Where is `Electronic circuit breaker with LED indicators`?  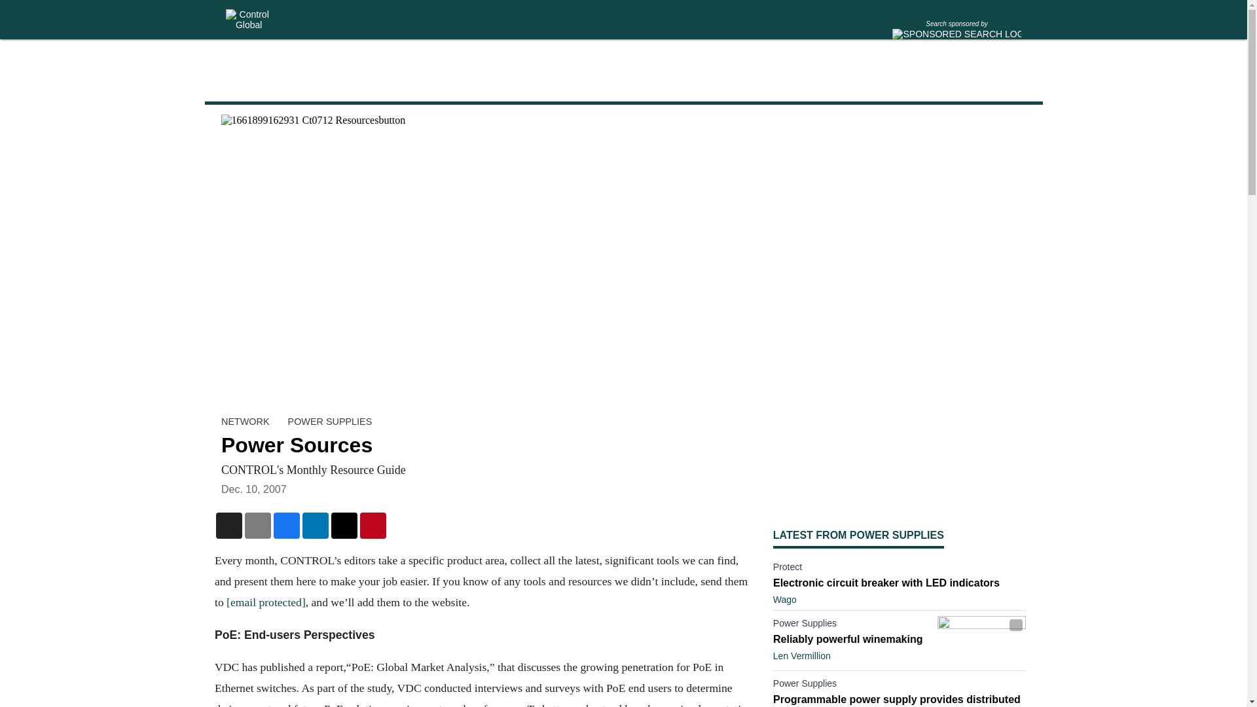 Electronic circuit breaker with LED indicators is located at coordinates (900, 583).